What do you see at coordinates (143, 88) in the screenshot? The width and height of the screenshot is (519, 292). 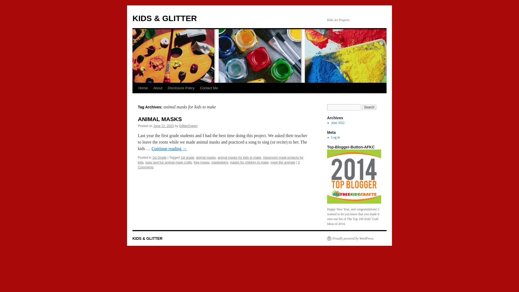 I see `Home` at bounding box center [143, 88].